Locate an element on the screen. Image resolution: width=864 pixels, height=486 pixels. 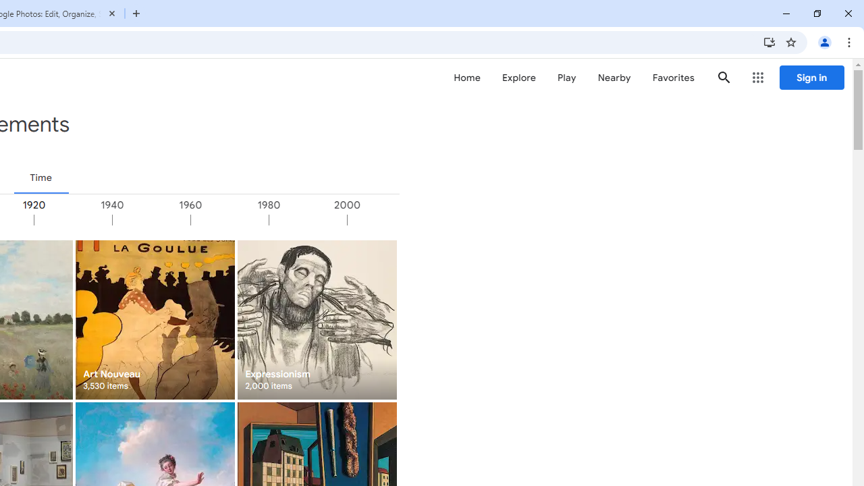
1960 is located at coordinates (230, 220).